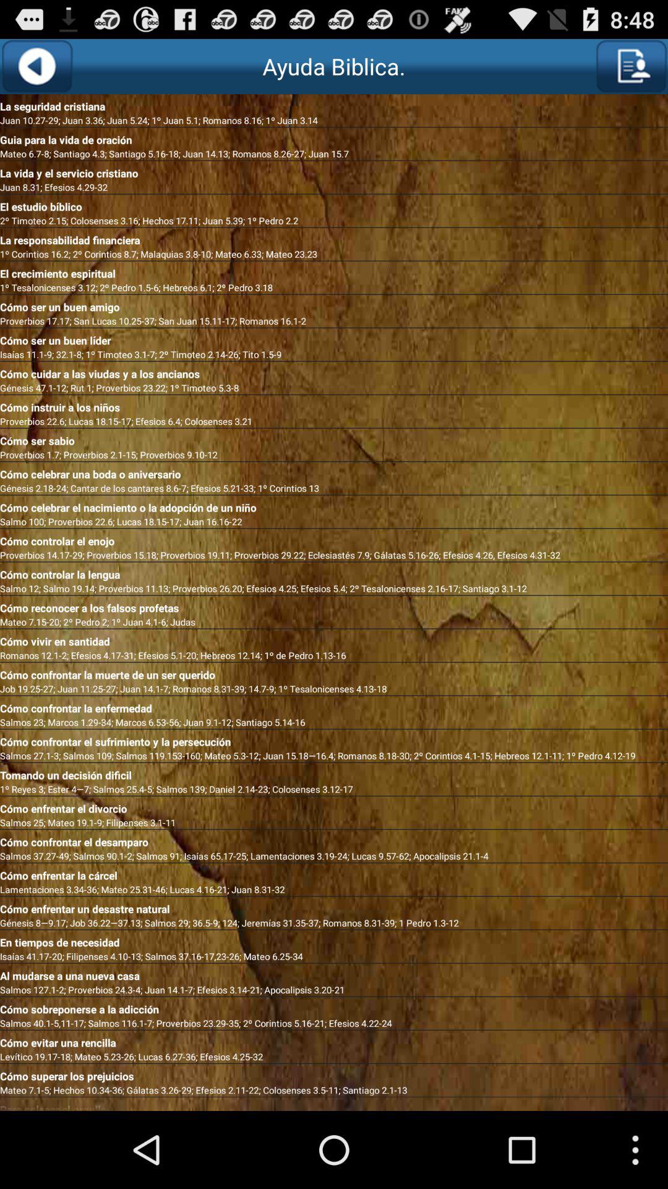 The image size is (668, 1189). I want to click on open app below the salmos 127 1 item, so click(334, 1007).